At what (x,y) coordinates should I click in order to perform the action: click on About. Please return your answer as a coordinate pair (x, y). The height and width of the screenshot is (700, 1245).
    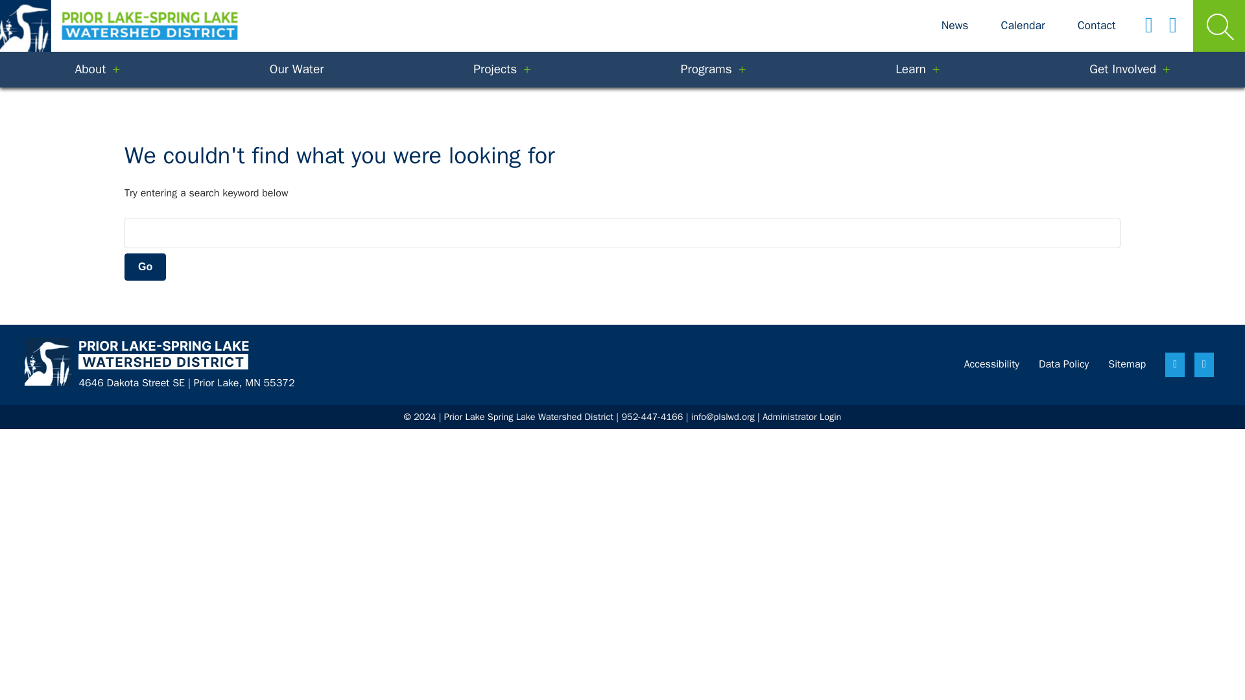
    Looking at the image, I should click on (97, 69).